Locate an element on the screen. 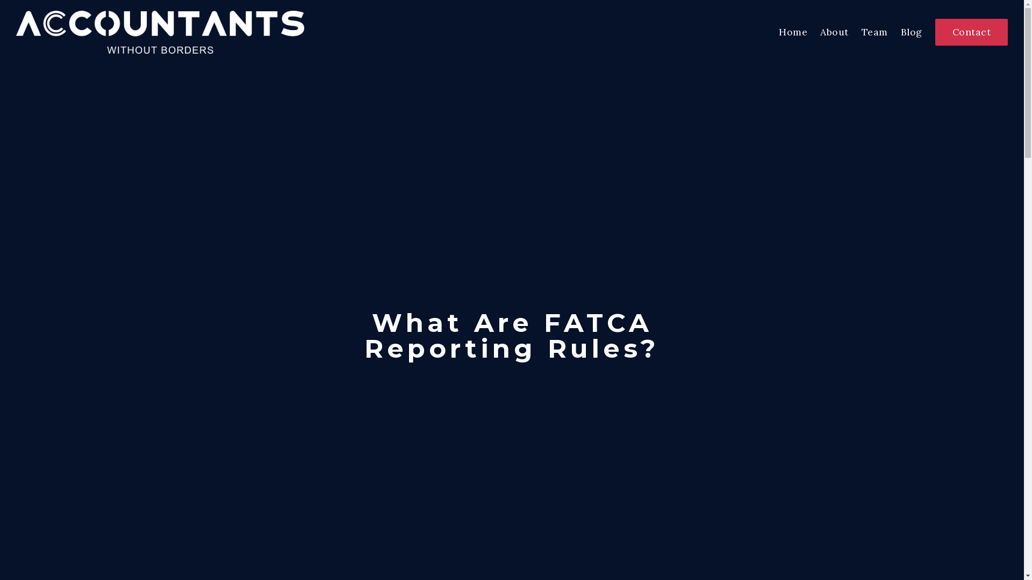 The width and height of the screenshot is (1032, 580). Contact is located at coordinates (972, 32).